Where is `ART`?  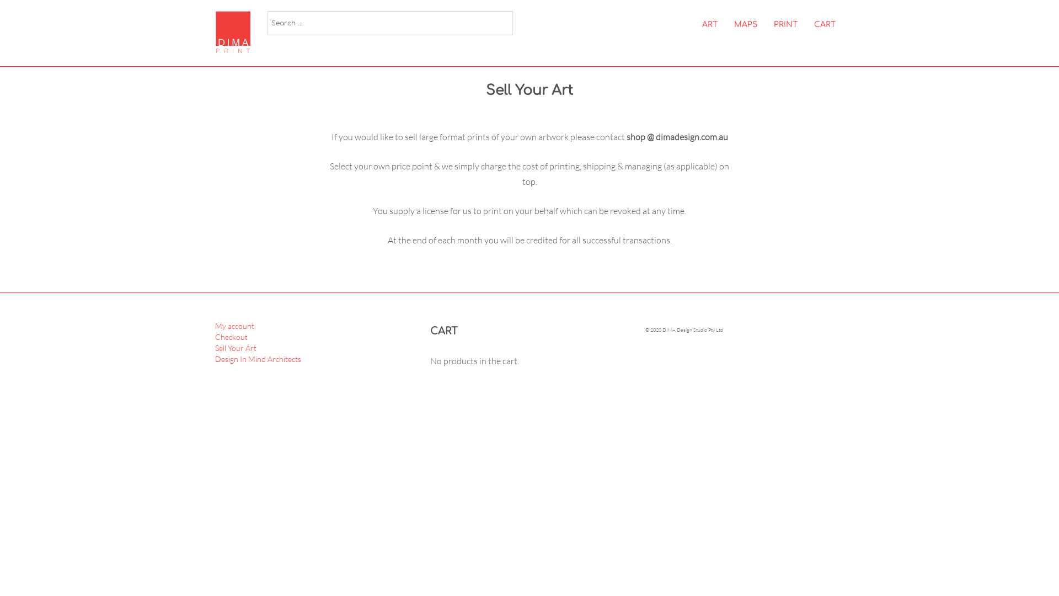 ART is located at coordinates (710, 25).